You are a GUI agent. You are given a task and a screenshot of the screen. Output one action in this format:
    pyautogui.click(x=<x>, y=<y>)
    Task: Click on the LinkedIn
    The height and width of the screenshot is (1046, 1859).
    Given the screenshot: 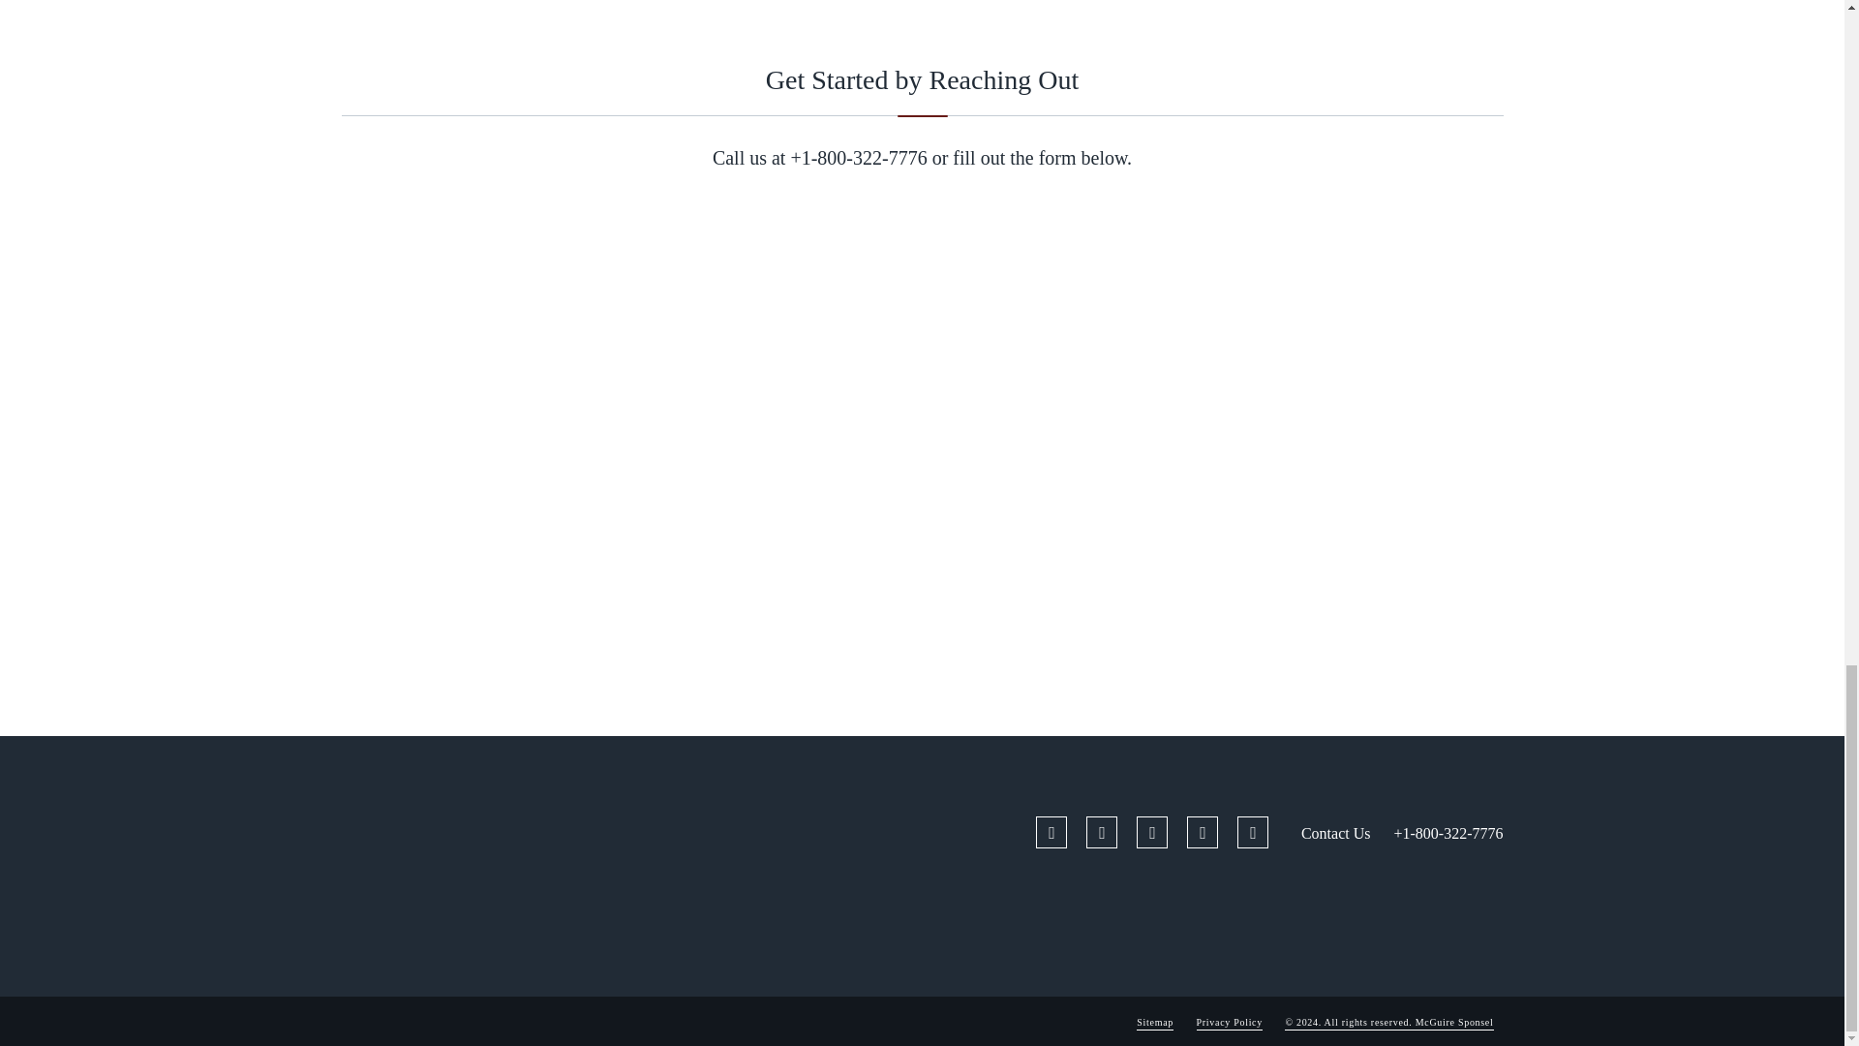 What is the action you would take?
    pyautogui.click(x=1151, y=832)
    